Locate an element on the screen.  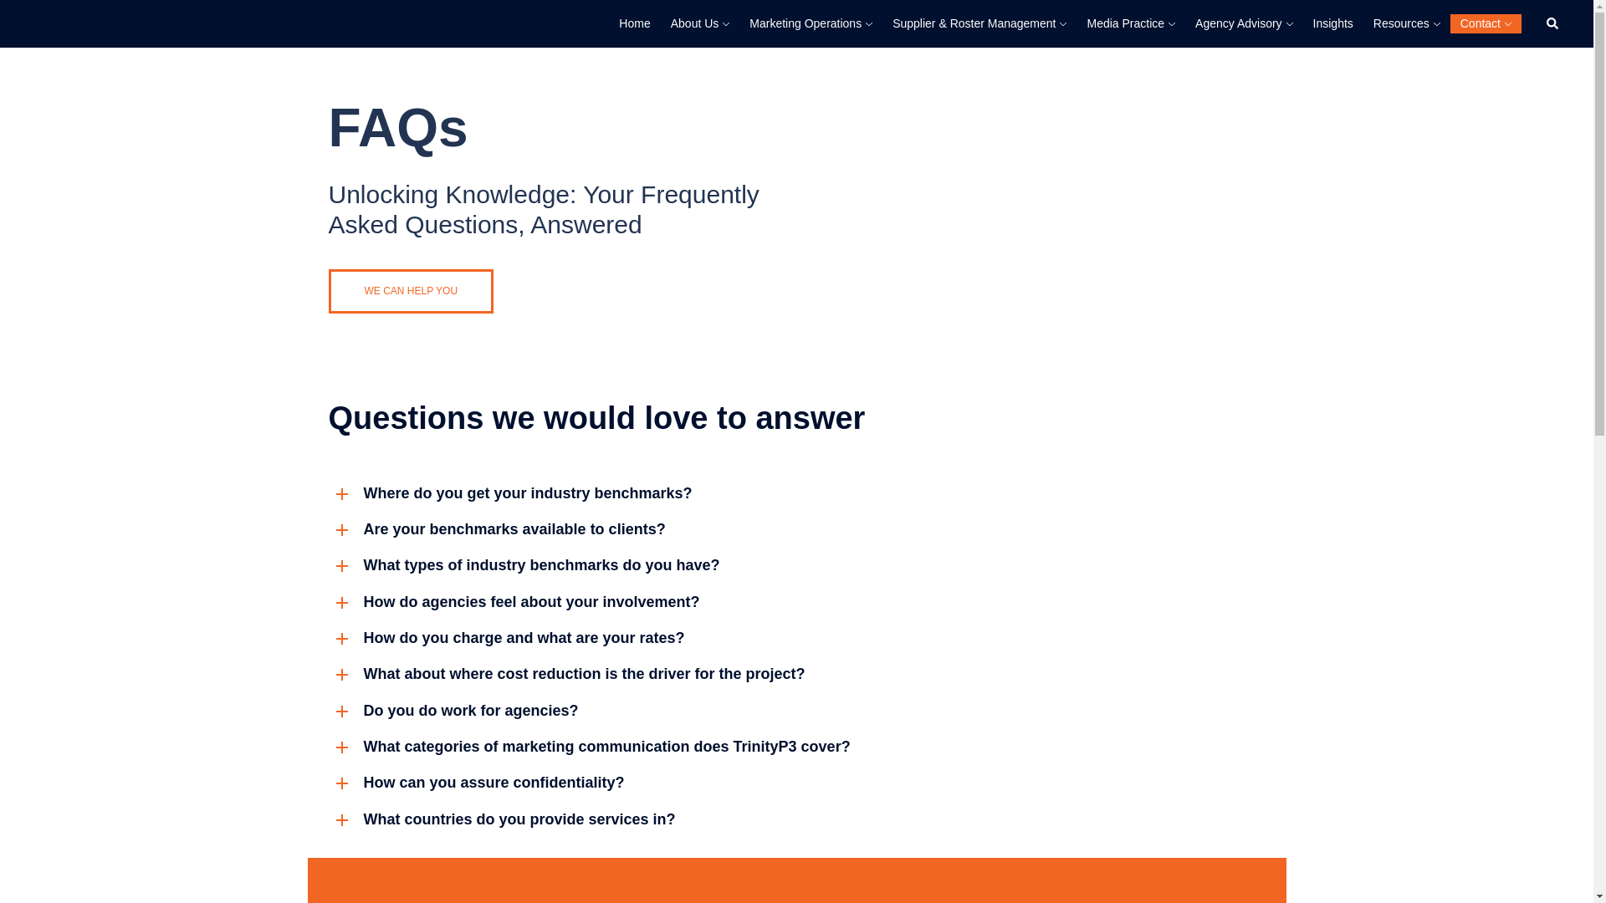
Marketing Operations is located at coordinates (805, 24).